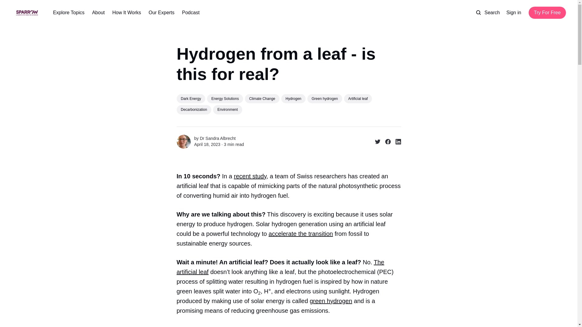  What do you see at coordinates (161, 13) in the screenshot?
I see `Our Experts` at bounding box center [161, 13].